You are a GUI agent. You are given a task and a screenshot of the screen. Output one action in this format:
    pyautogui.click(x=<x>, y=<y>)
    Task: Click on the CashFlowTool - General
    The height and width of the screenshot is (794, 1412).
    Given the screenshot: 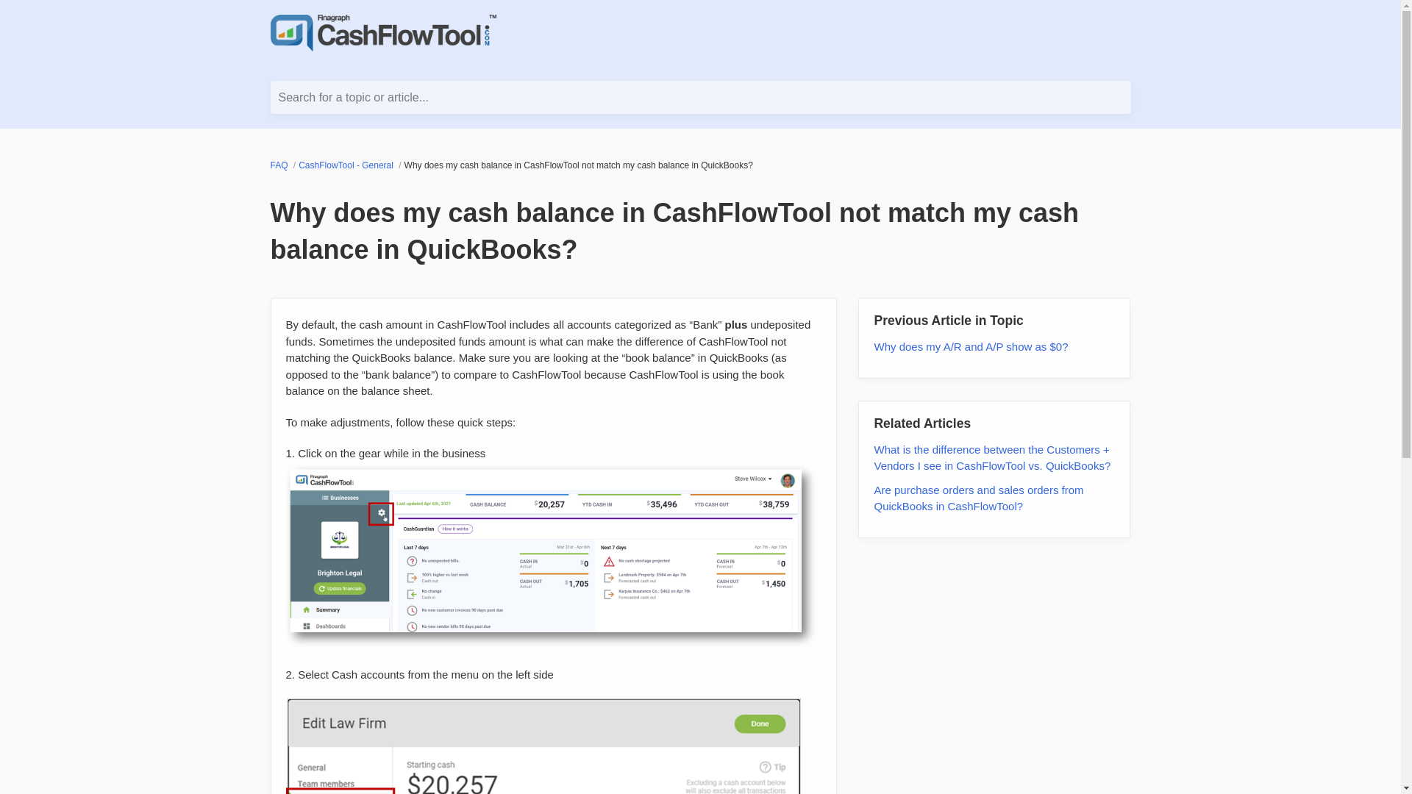 What is the action you would take?
    pyautogui.click(x=346, y=165)
    